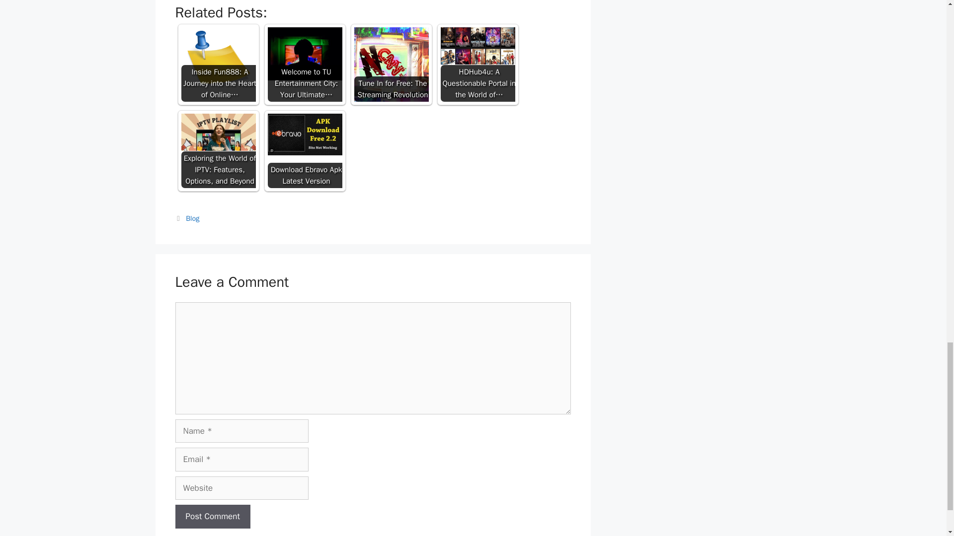 The image size is (954, 536). What do you see at coordinates (218, 132) in the screenshot?
I see `Exploring the World of IPTV: Features, Options, and Beyond` at bounding box center [218, 132].